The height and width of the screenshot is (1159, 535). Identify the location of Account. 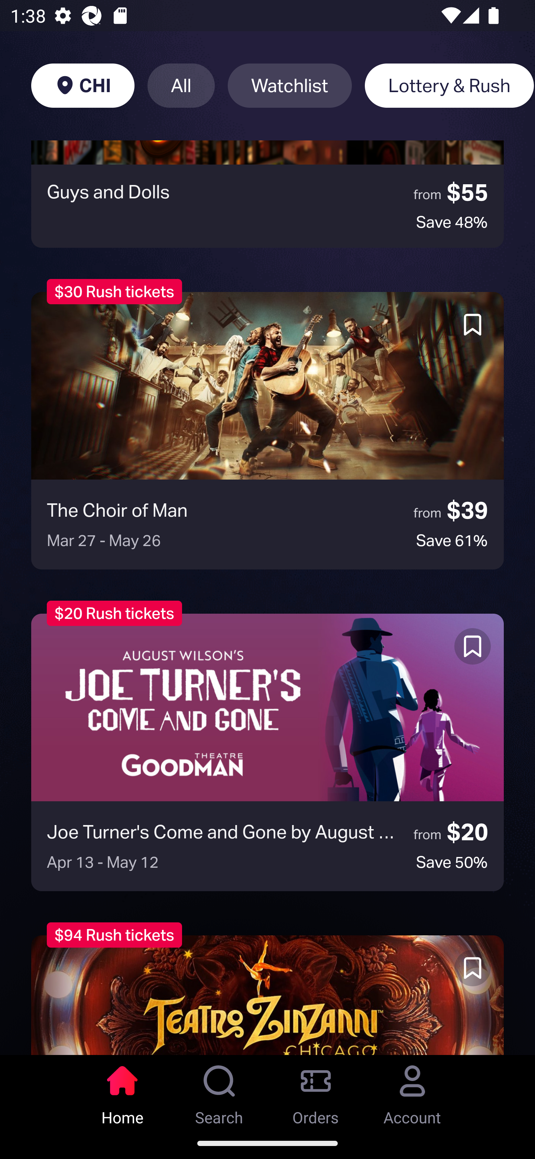
(412, 1091).